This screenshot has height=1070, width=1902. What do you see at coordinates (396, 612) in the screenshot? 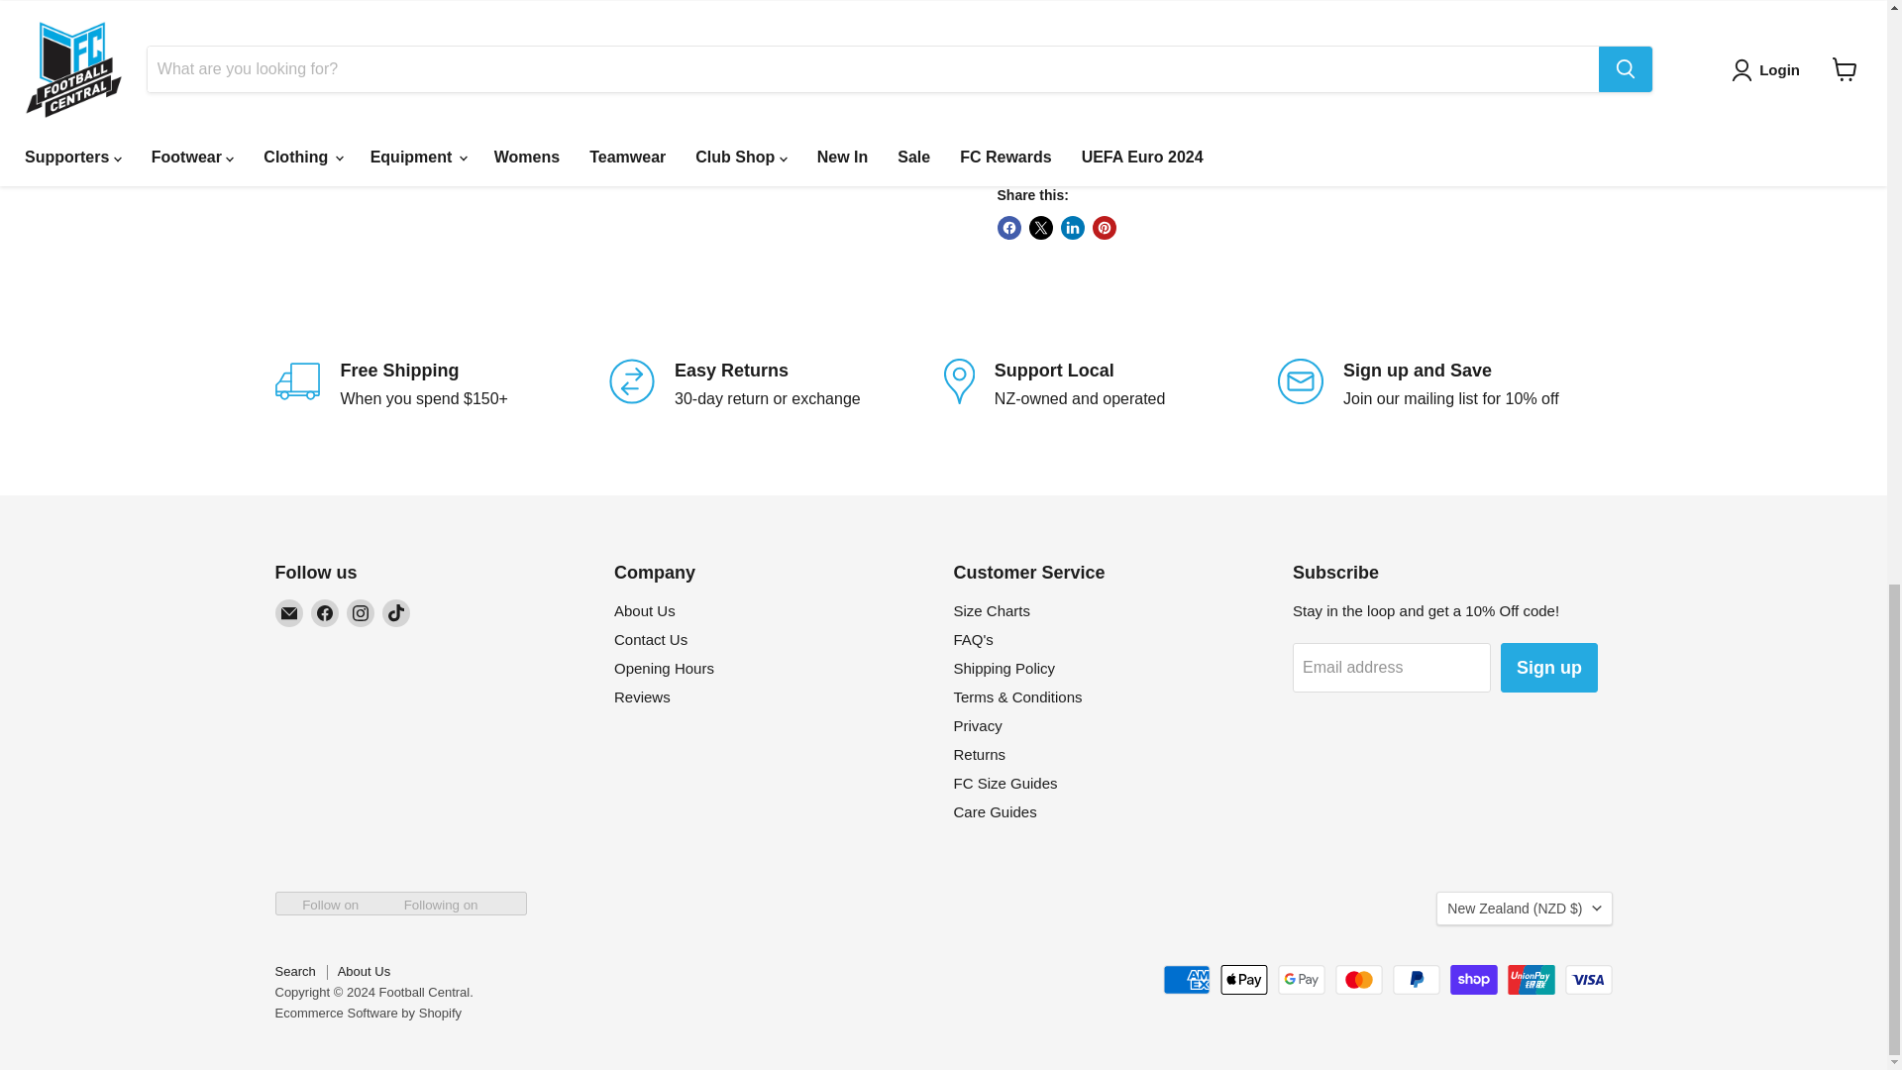
I see `TikTok` at bounding box center [396, 612].